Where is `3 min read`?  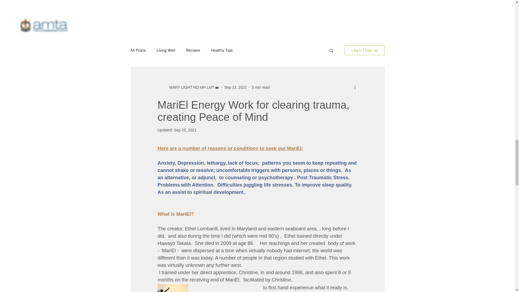 3 min read is located at coordinates (261, 87).